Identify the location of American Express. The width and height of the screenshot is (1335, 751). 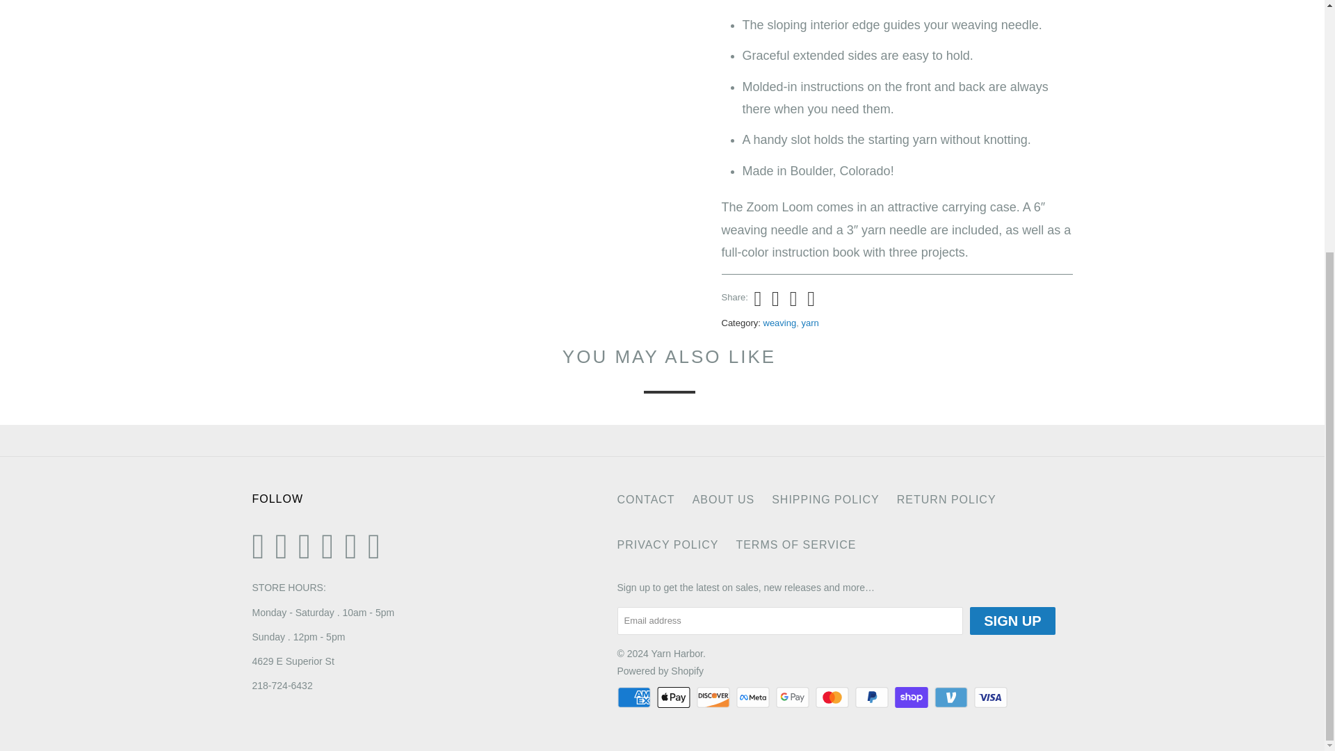
(636, 697).